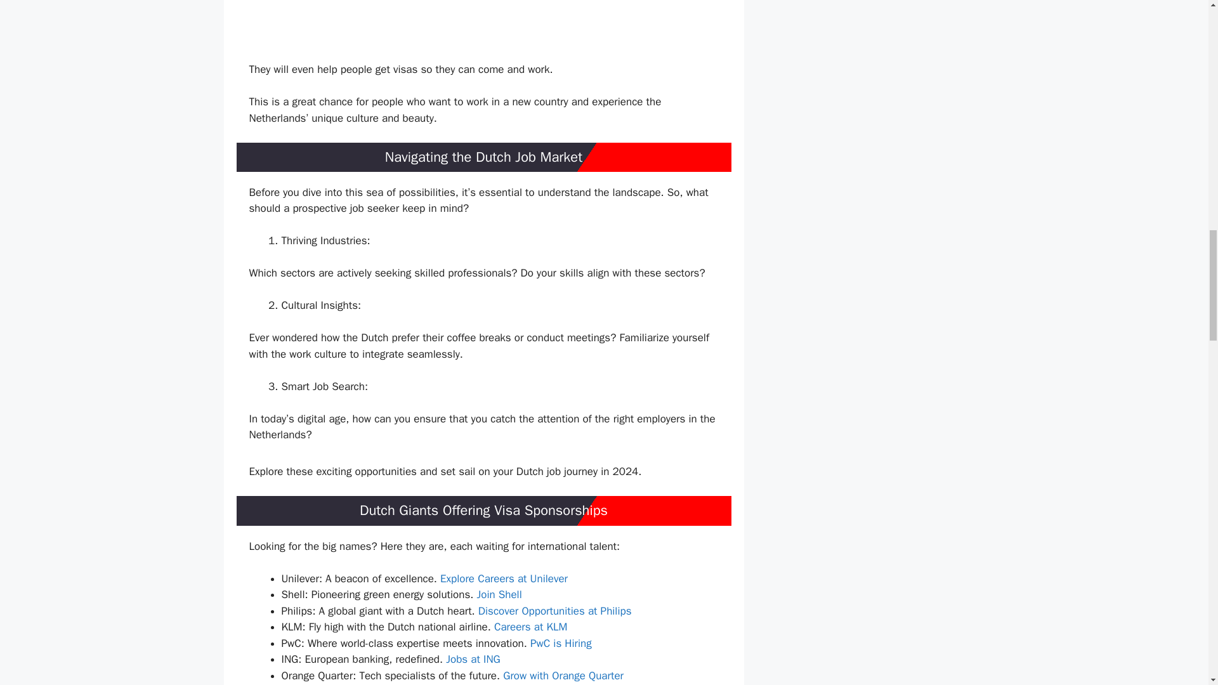 The width and height of the screenshot is (1218, 685). I want to click on Grow with Orange Quarter, so click(563, 675).